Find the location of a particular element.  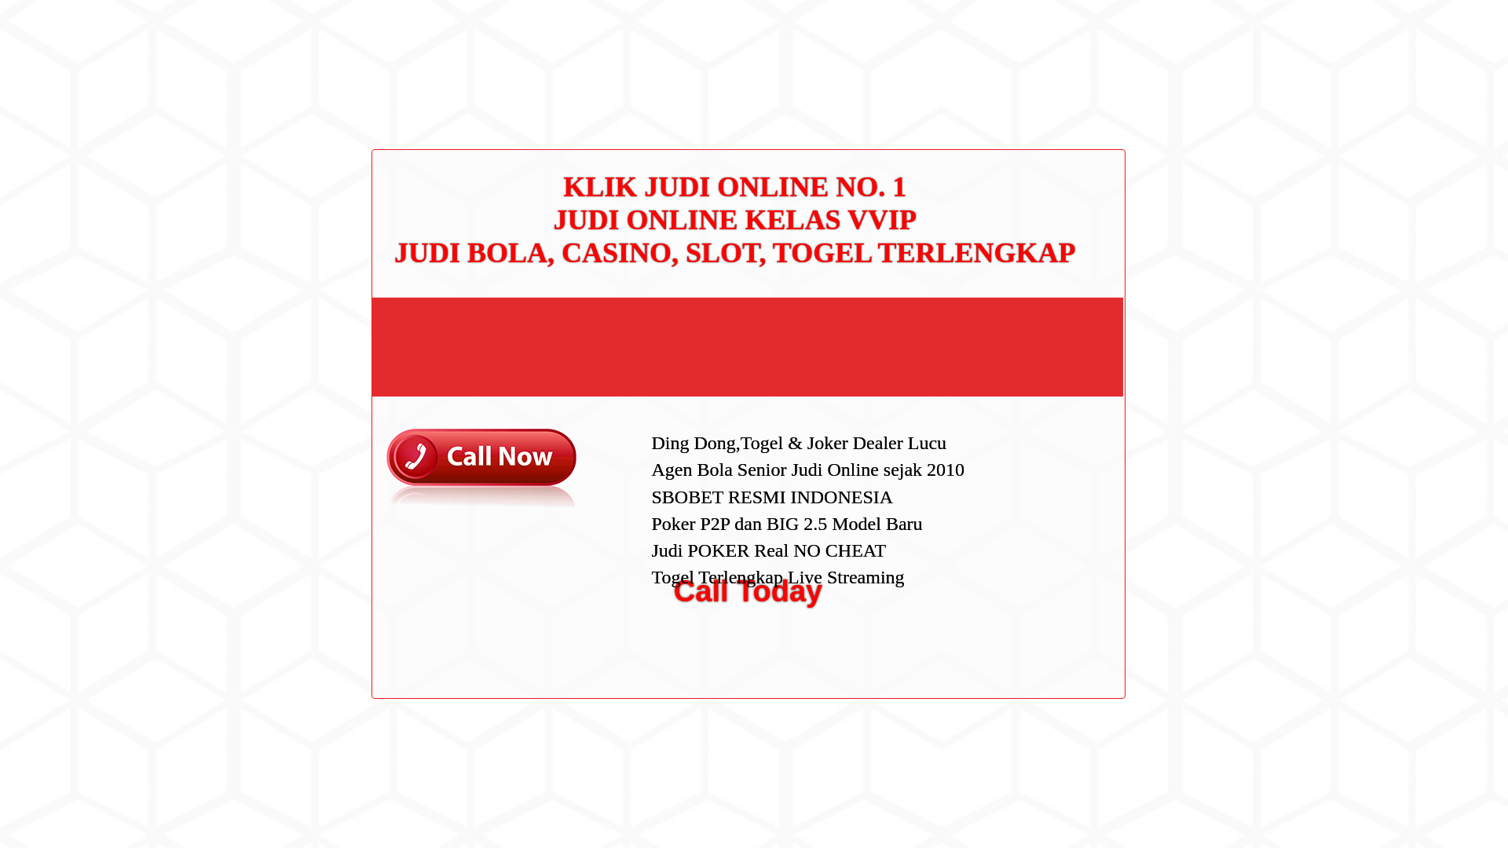

Terms of Use is located at coordinates (1032, 342).